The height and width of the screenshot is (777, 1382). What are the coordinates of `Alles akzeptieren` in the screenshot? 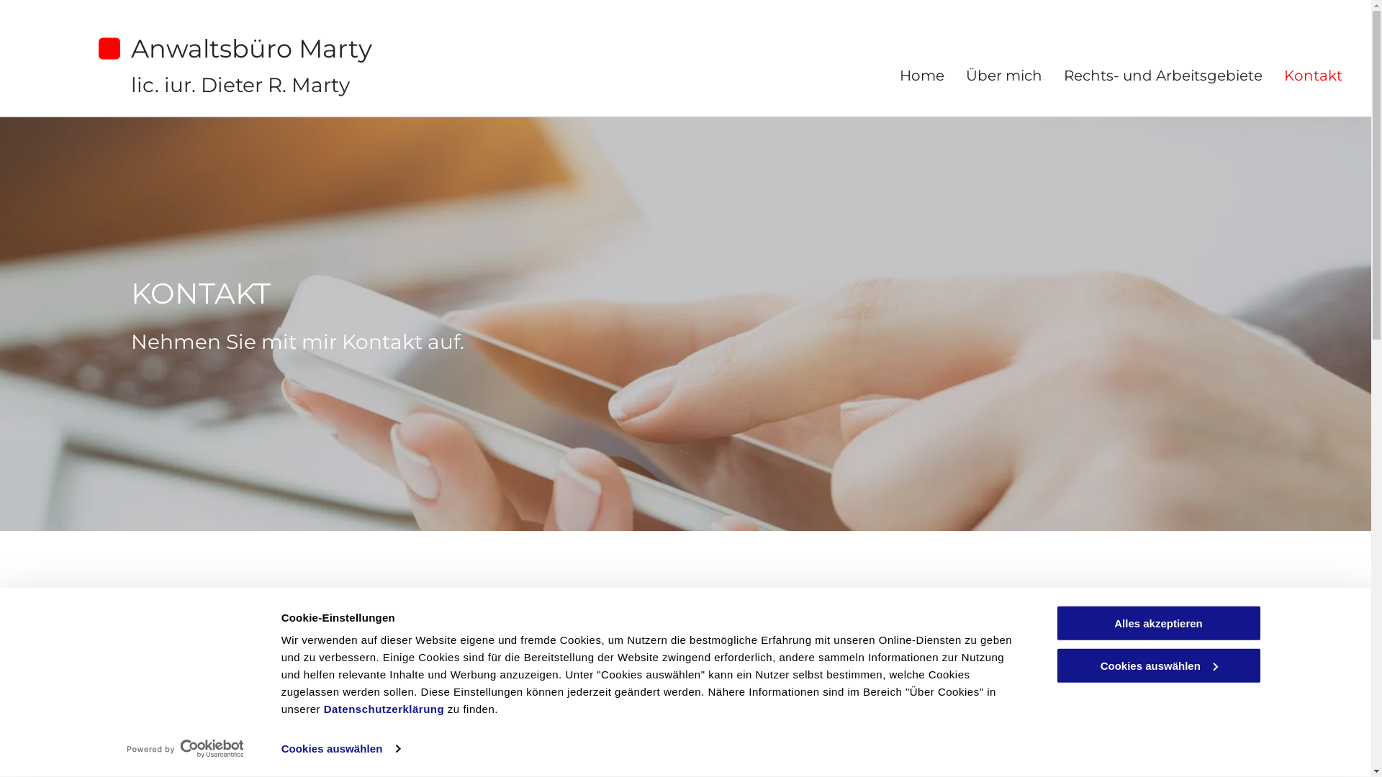 It's located at (1158, 623).